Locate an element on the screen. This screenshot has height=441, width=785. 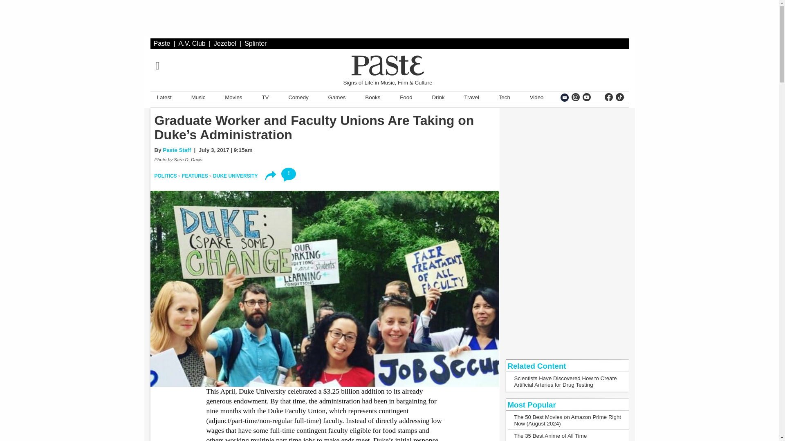
Books is located at coordinates (373, 97).